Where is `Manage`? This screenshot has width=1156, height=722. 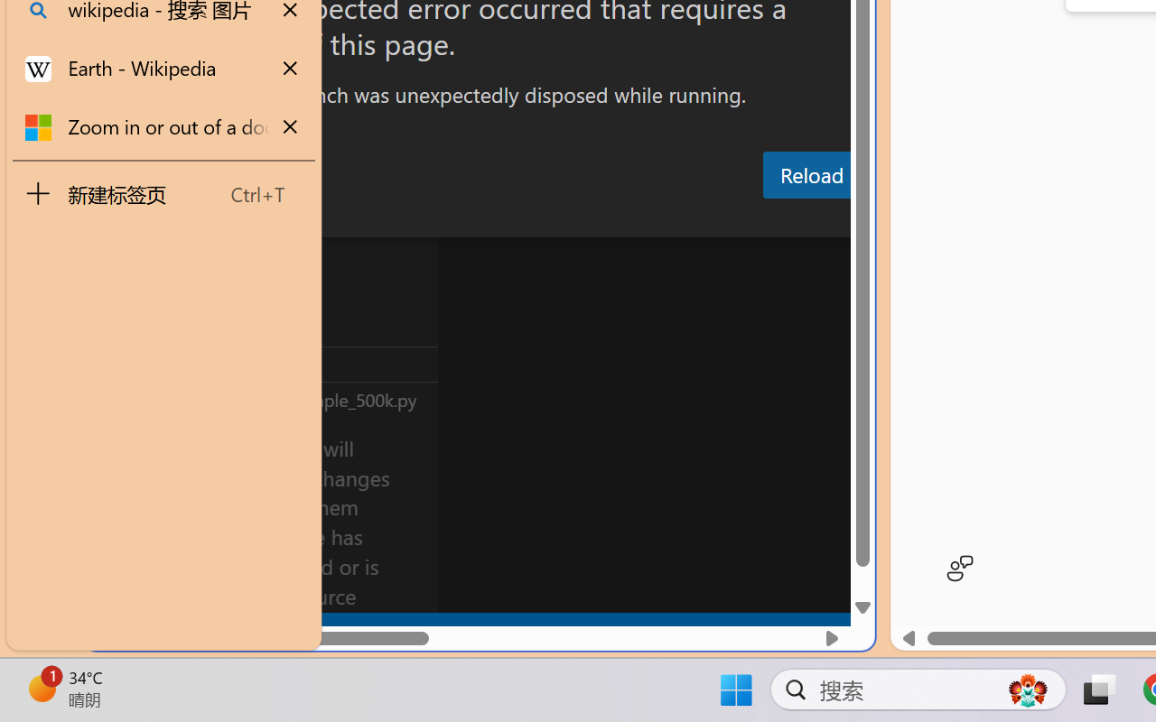 Manage is located at coordinates (123, 574).